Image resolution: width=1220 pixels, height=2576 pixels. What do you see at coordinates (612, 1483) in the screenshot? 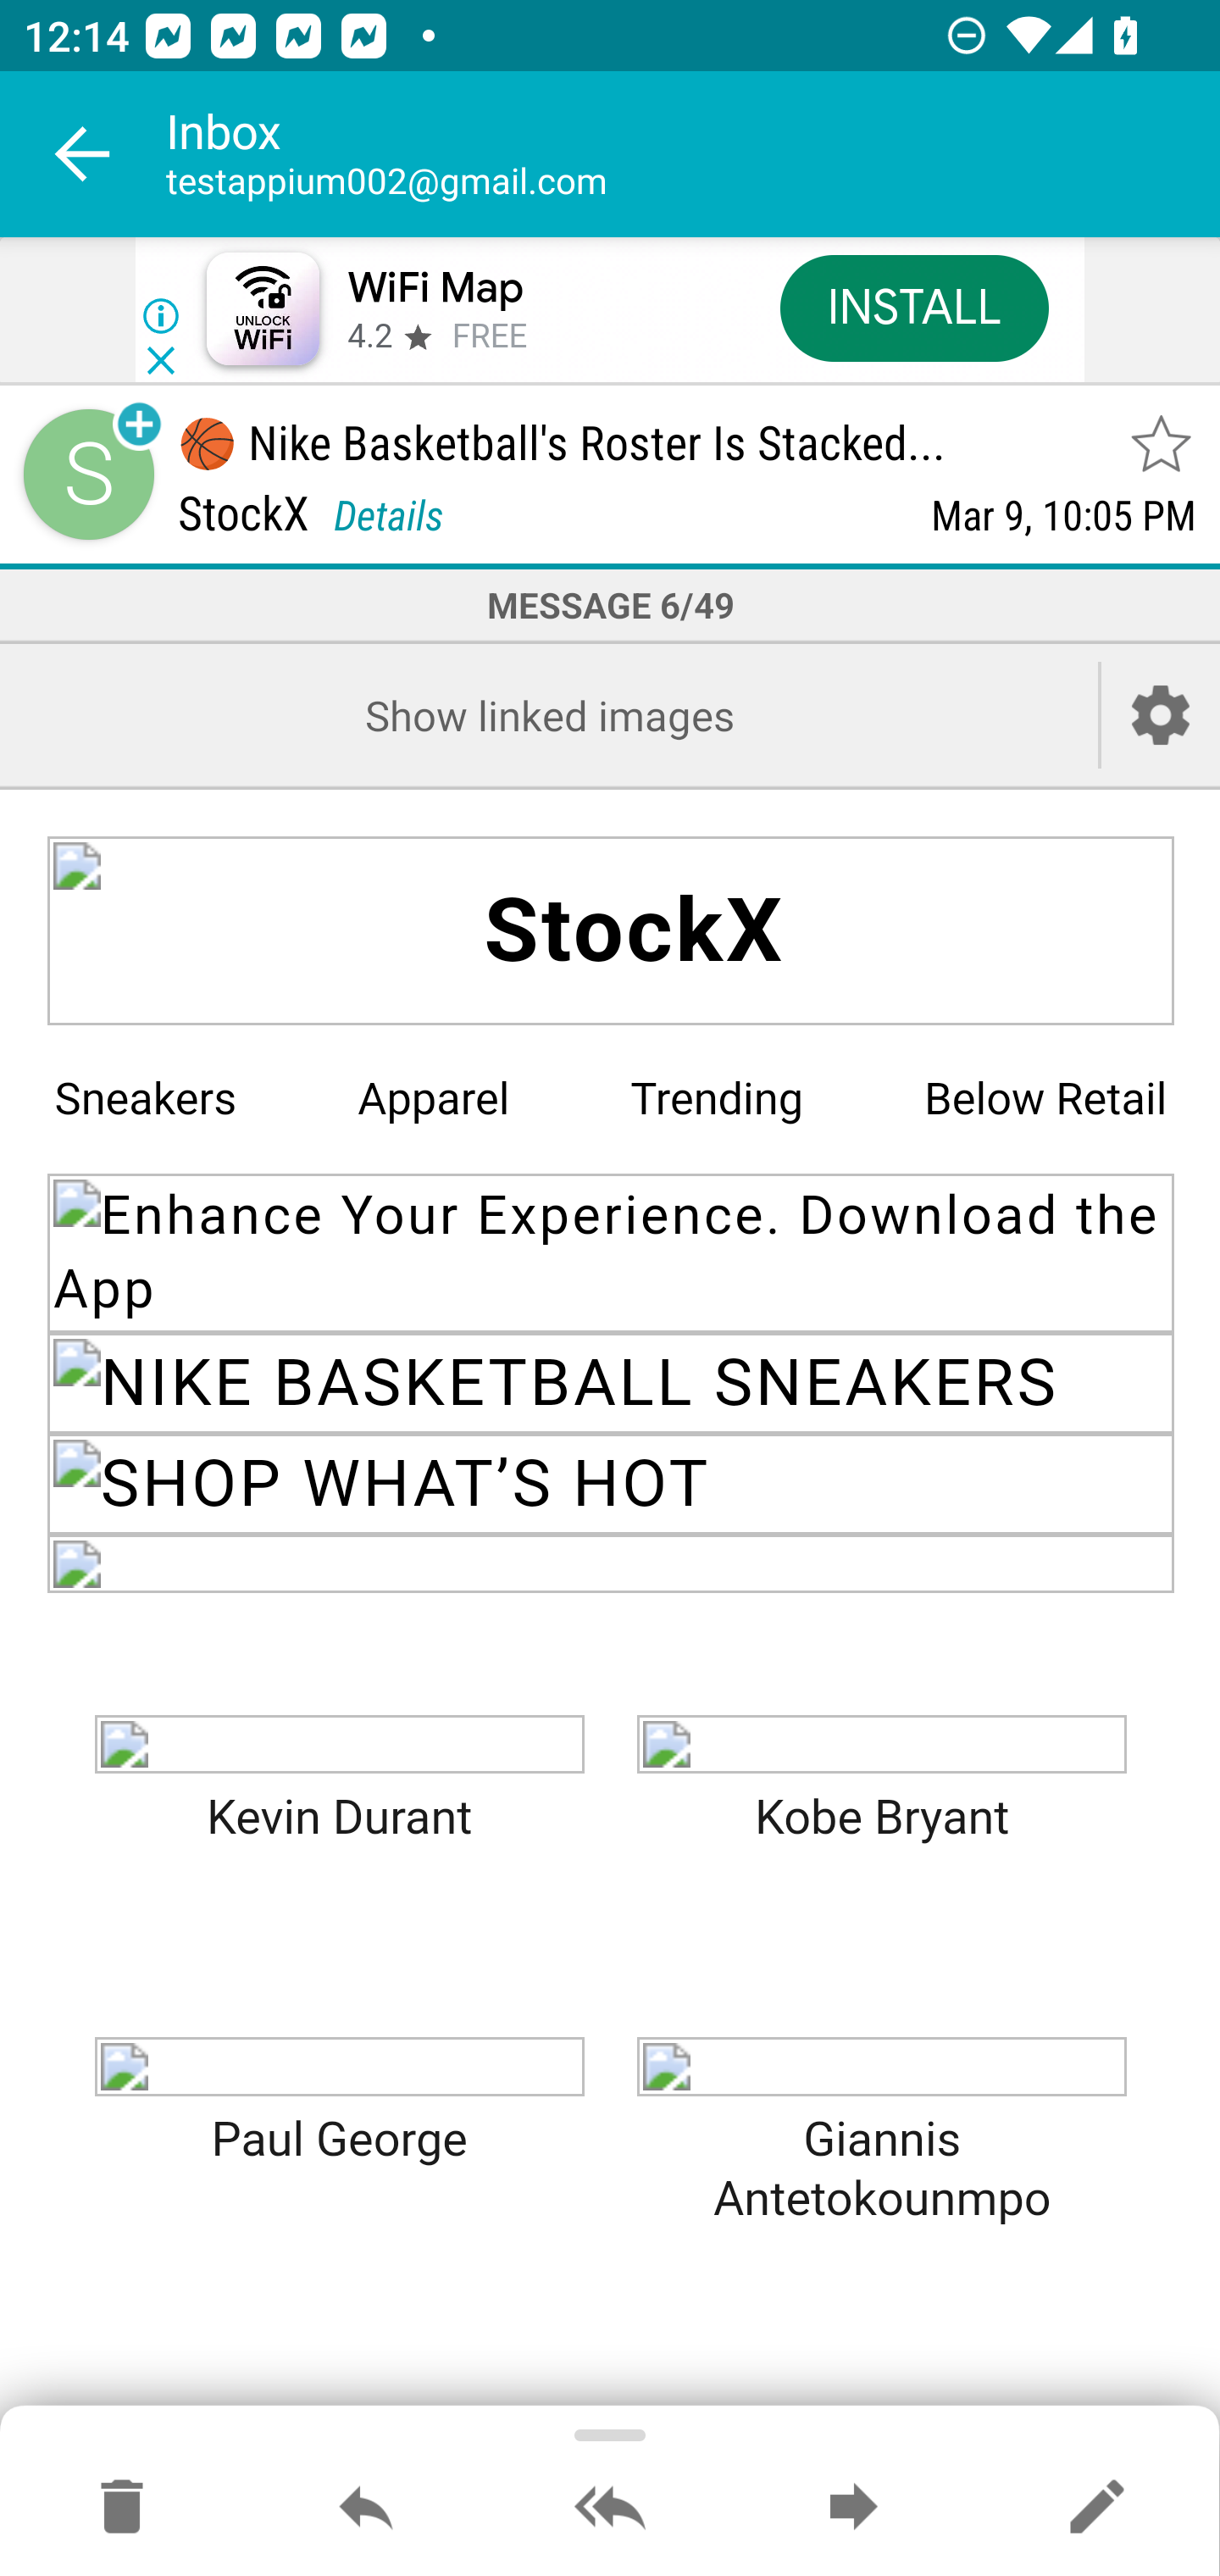
I see `SHOP WHAT’S HOT` at bounding box center [612, 1483].